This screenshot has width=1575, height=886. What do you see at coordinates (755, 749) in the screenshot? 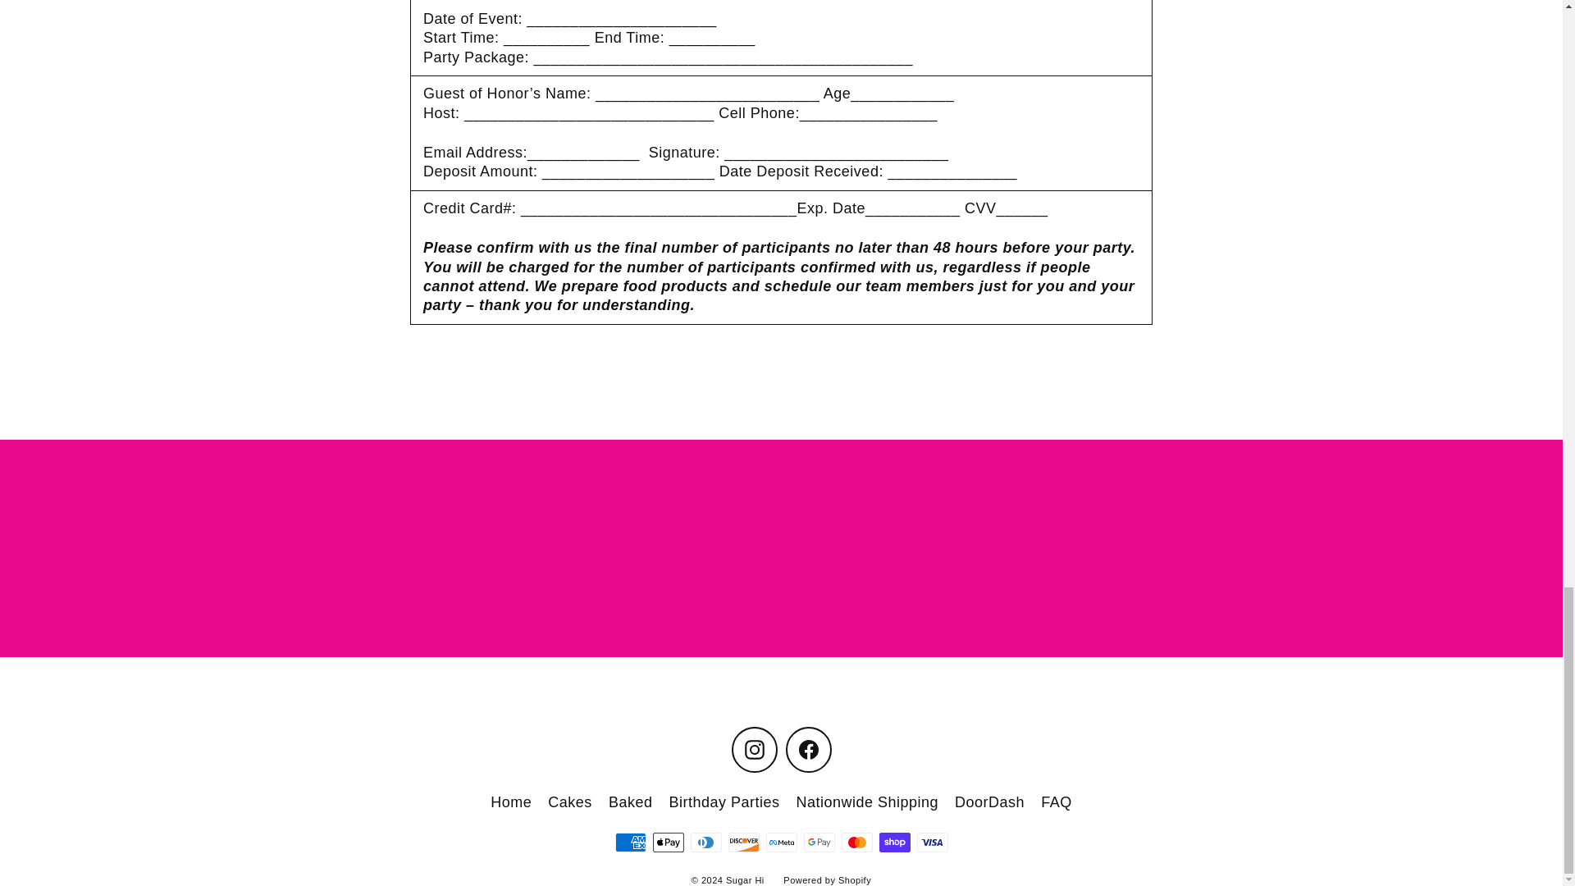
I see `Sugar Hi on Instagram` at bounding box center [755, 749].